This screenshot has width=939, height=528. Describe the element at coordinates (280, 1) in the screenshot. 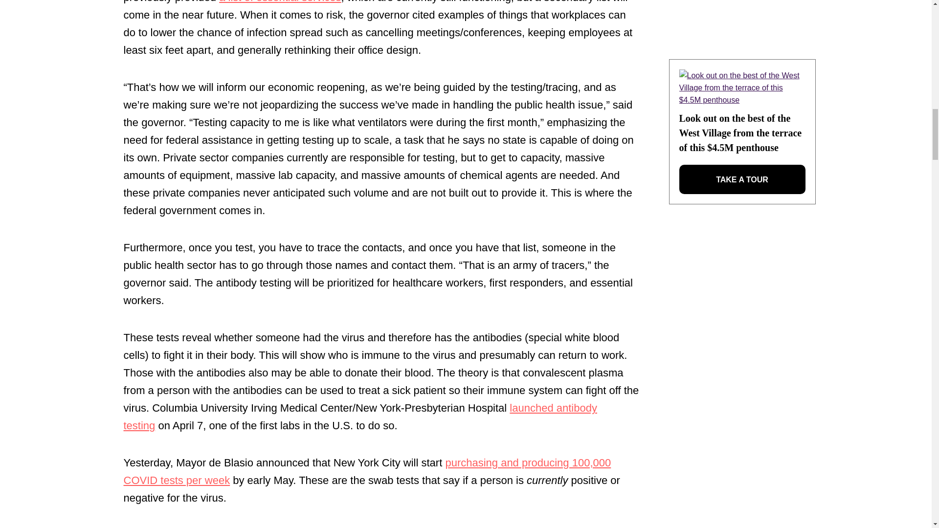

I see `a list of essential services` at that location.